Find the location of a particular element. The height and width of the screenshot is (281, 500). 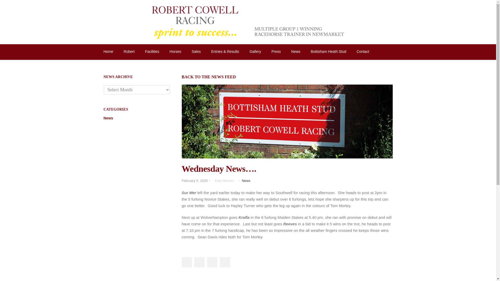

News is located at coordinates (246, 181).